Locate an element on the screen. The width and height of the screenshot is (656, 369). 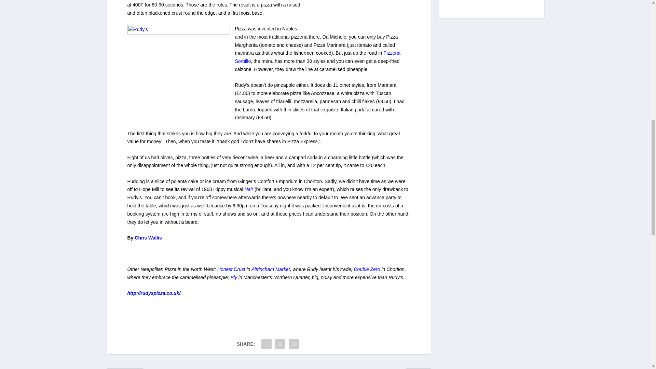
Double Zero is located at coordinates (368, 269).